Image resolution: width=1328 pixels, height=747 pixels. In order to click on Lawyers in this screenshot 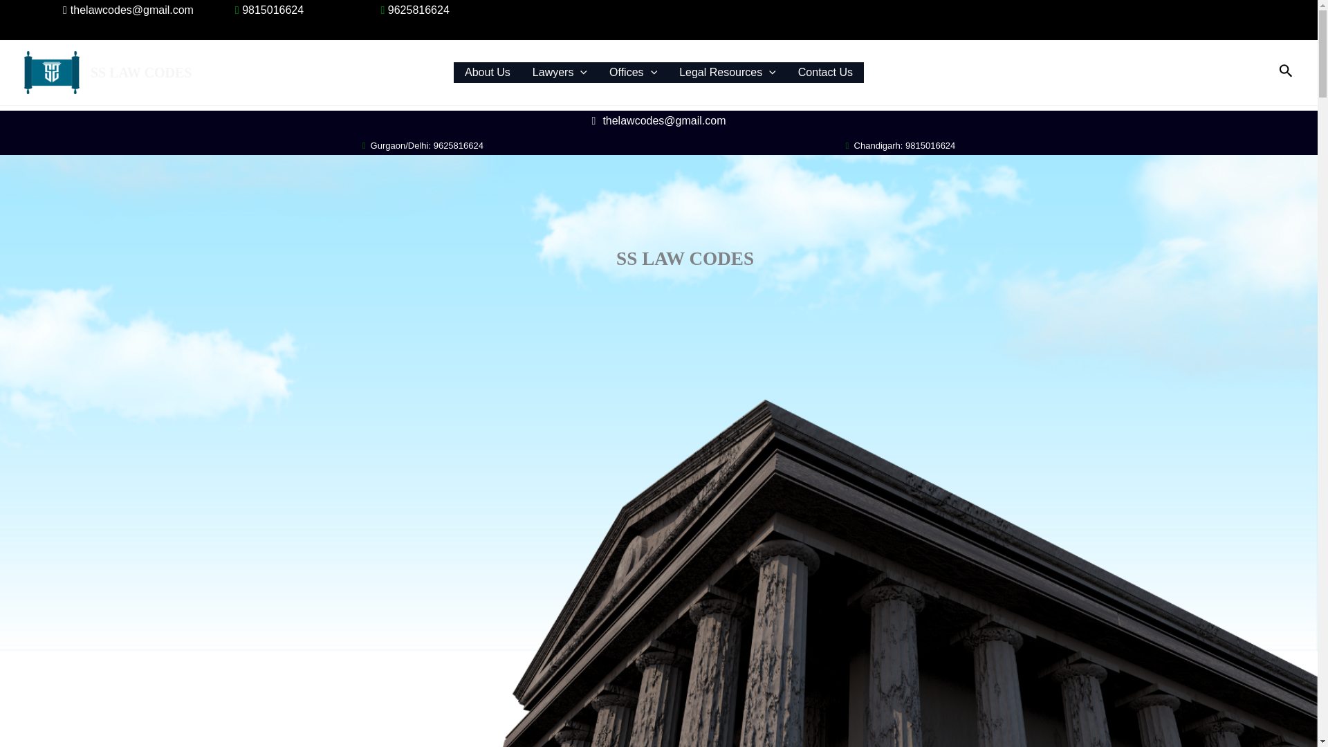, I will do `click(560, 72)`.